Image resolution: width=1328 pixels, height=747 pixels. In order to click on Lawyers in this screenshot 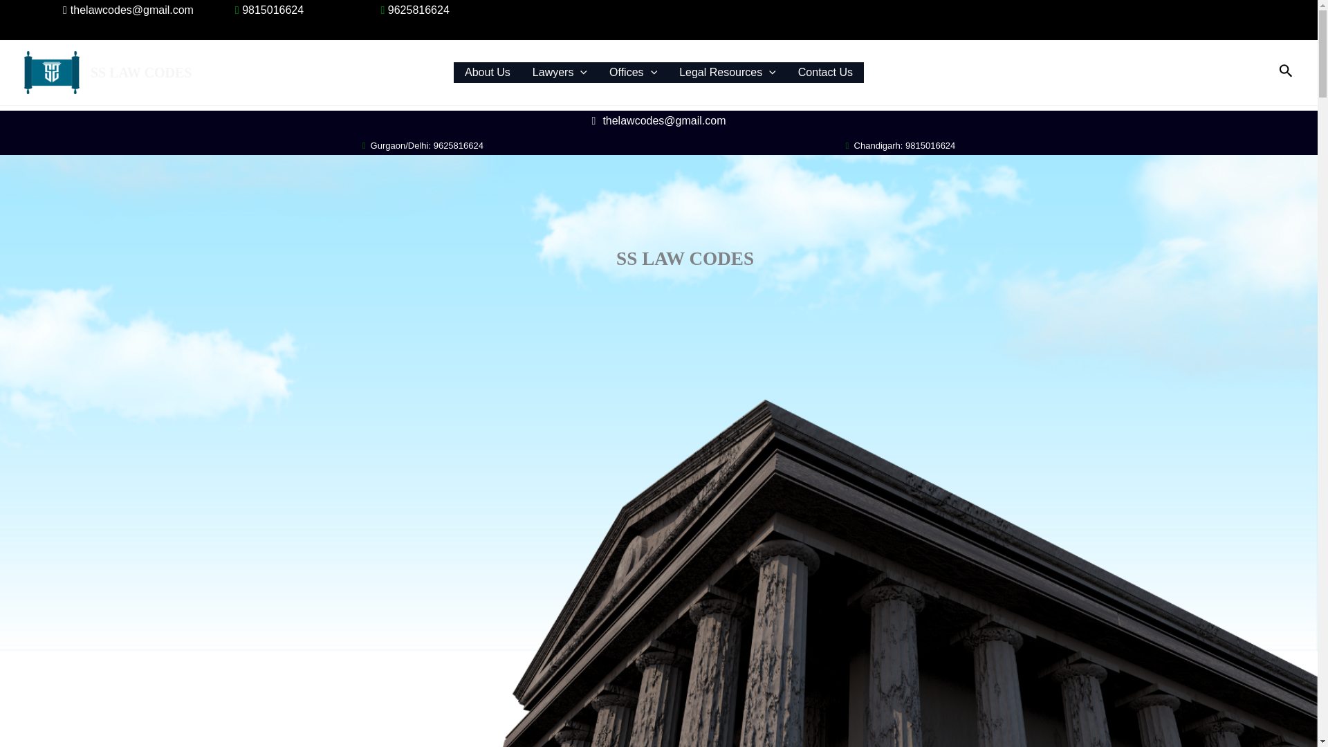, I will do `click(560, 72)`.